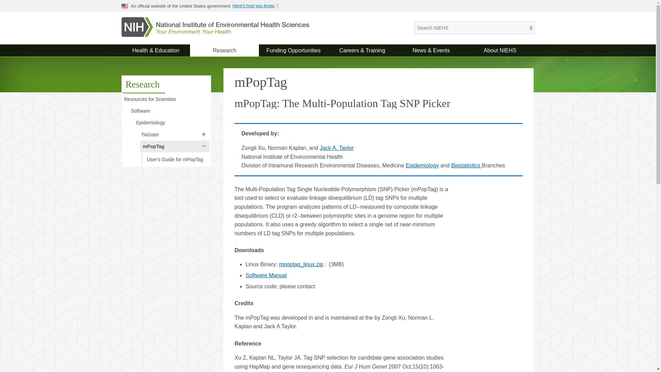 Image resolution: width=661 pixels, height=372 pixels. What do you see at coordinates (422, 165) in the screenshot?
I see `Epidemiology Branch` at bounding box center [422, 165].